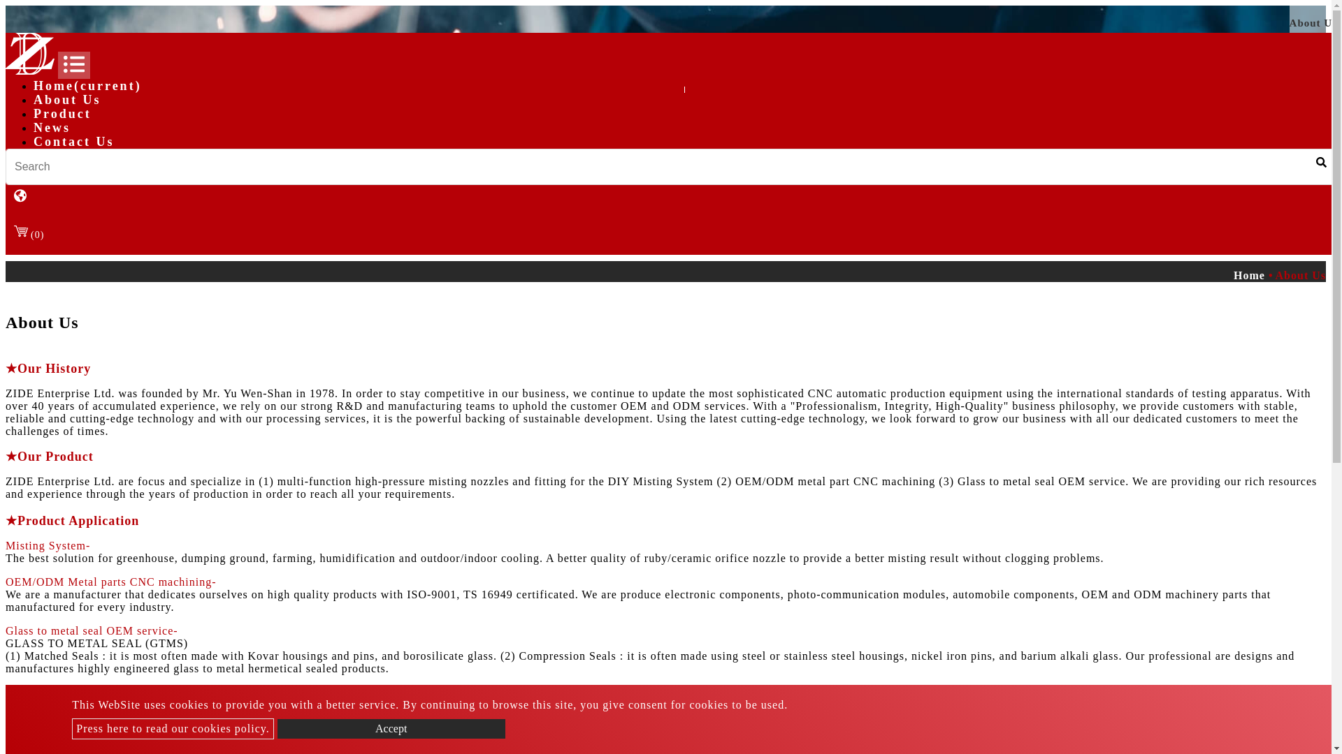  What do you see at coordinates (391, 729) in the screenshot?
I see `Accept` at bounding box center [391, 729].